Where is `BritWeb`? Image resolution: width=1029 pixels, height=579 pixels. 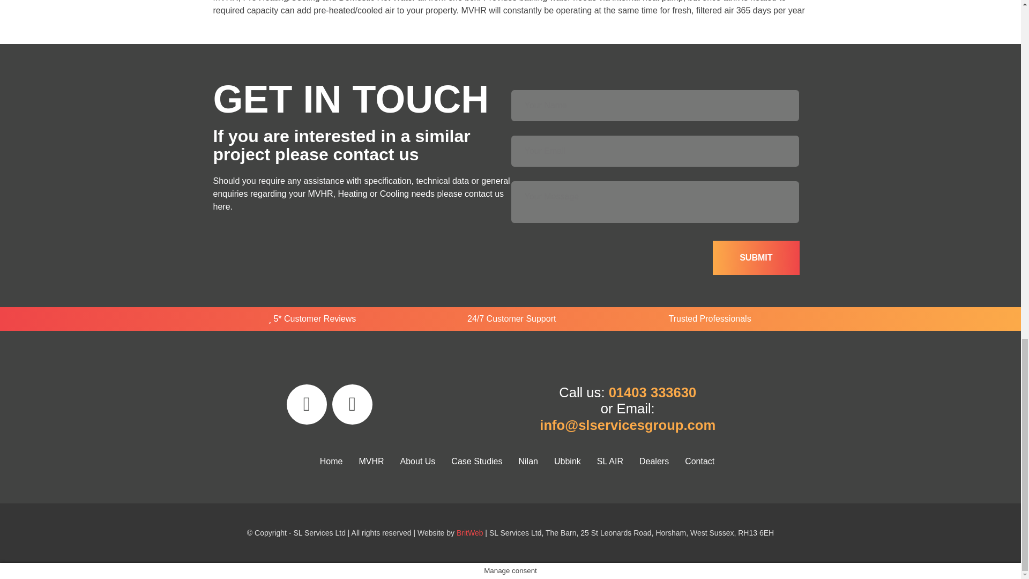
BritWeb is located at coordinates (470, 533).